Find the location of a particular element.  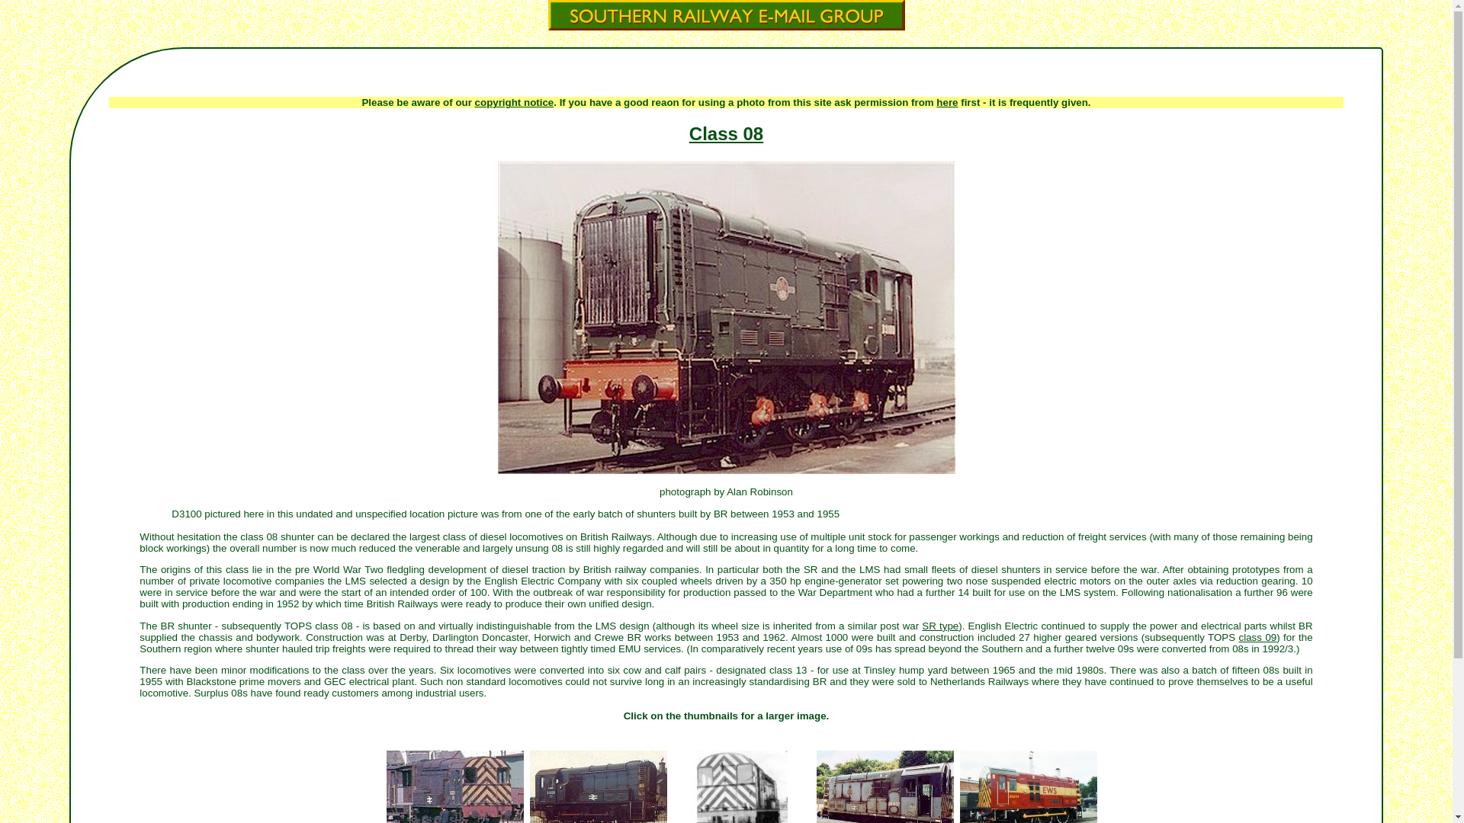

Click to enlarge is located at coordinates (740, 786).